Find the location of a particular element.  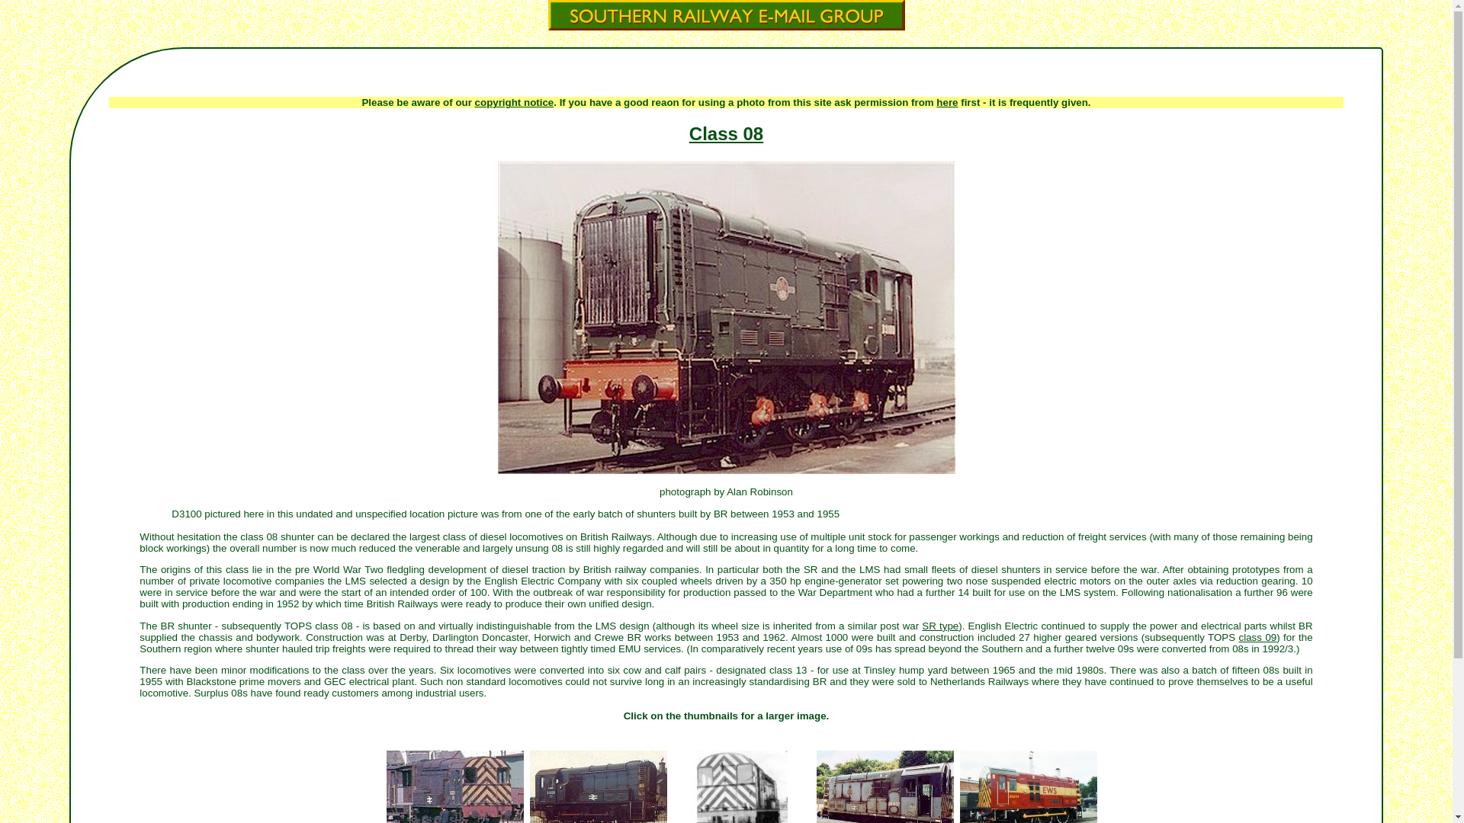

Click to enlarge is located at coordinates (740, 786).